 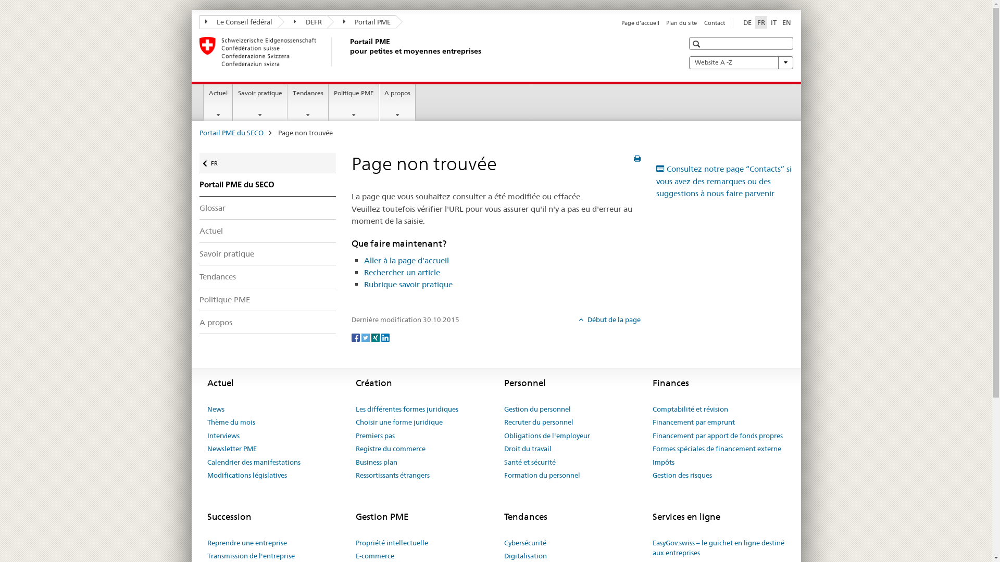 I want to click on Gestion du personnel, so click(x=537, y=410).